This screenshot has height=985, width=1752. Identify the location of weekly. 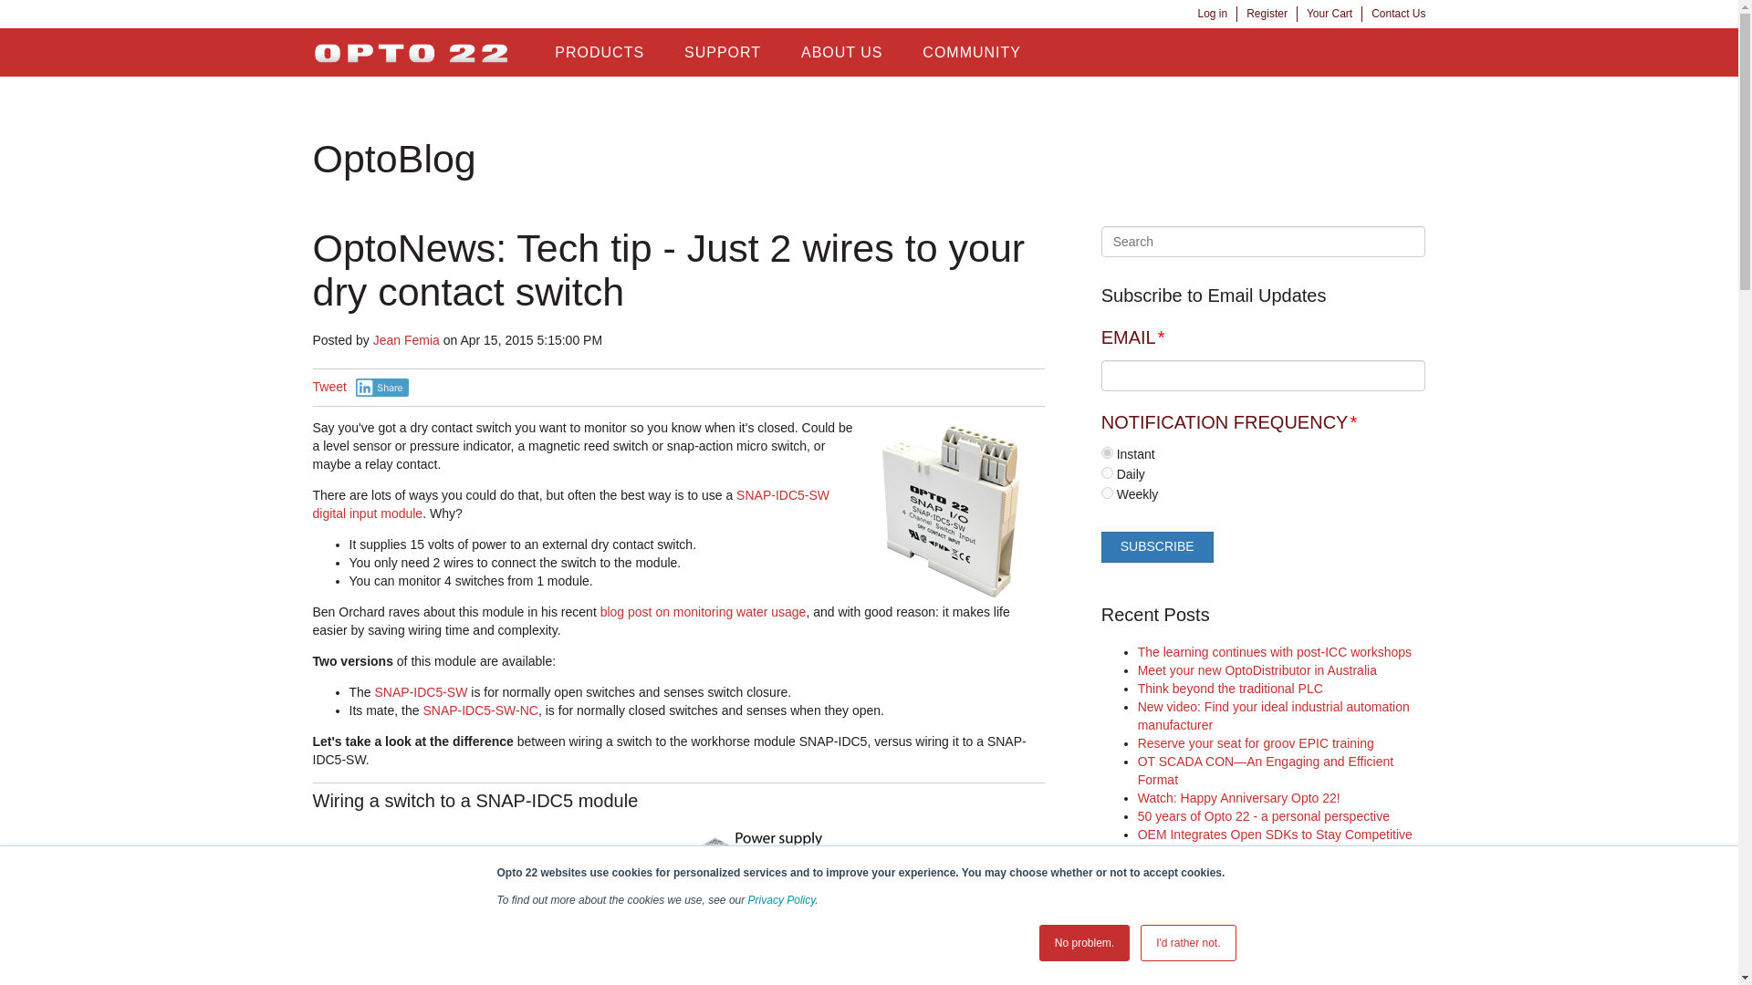
(1107, 493).